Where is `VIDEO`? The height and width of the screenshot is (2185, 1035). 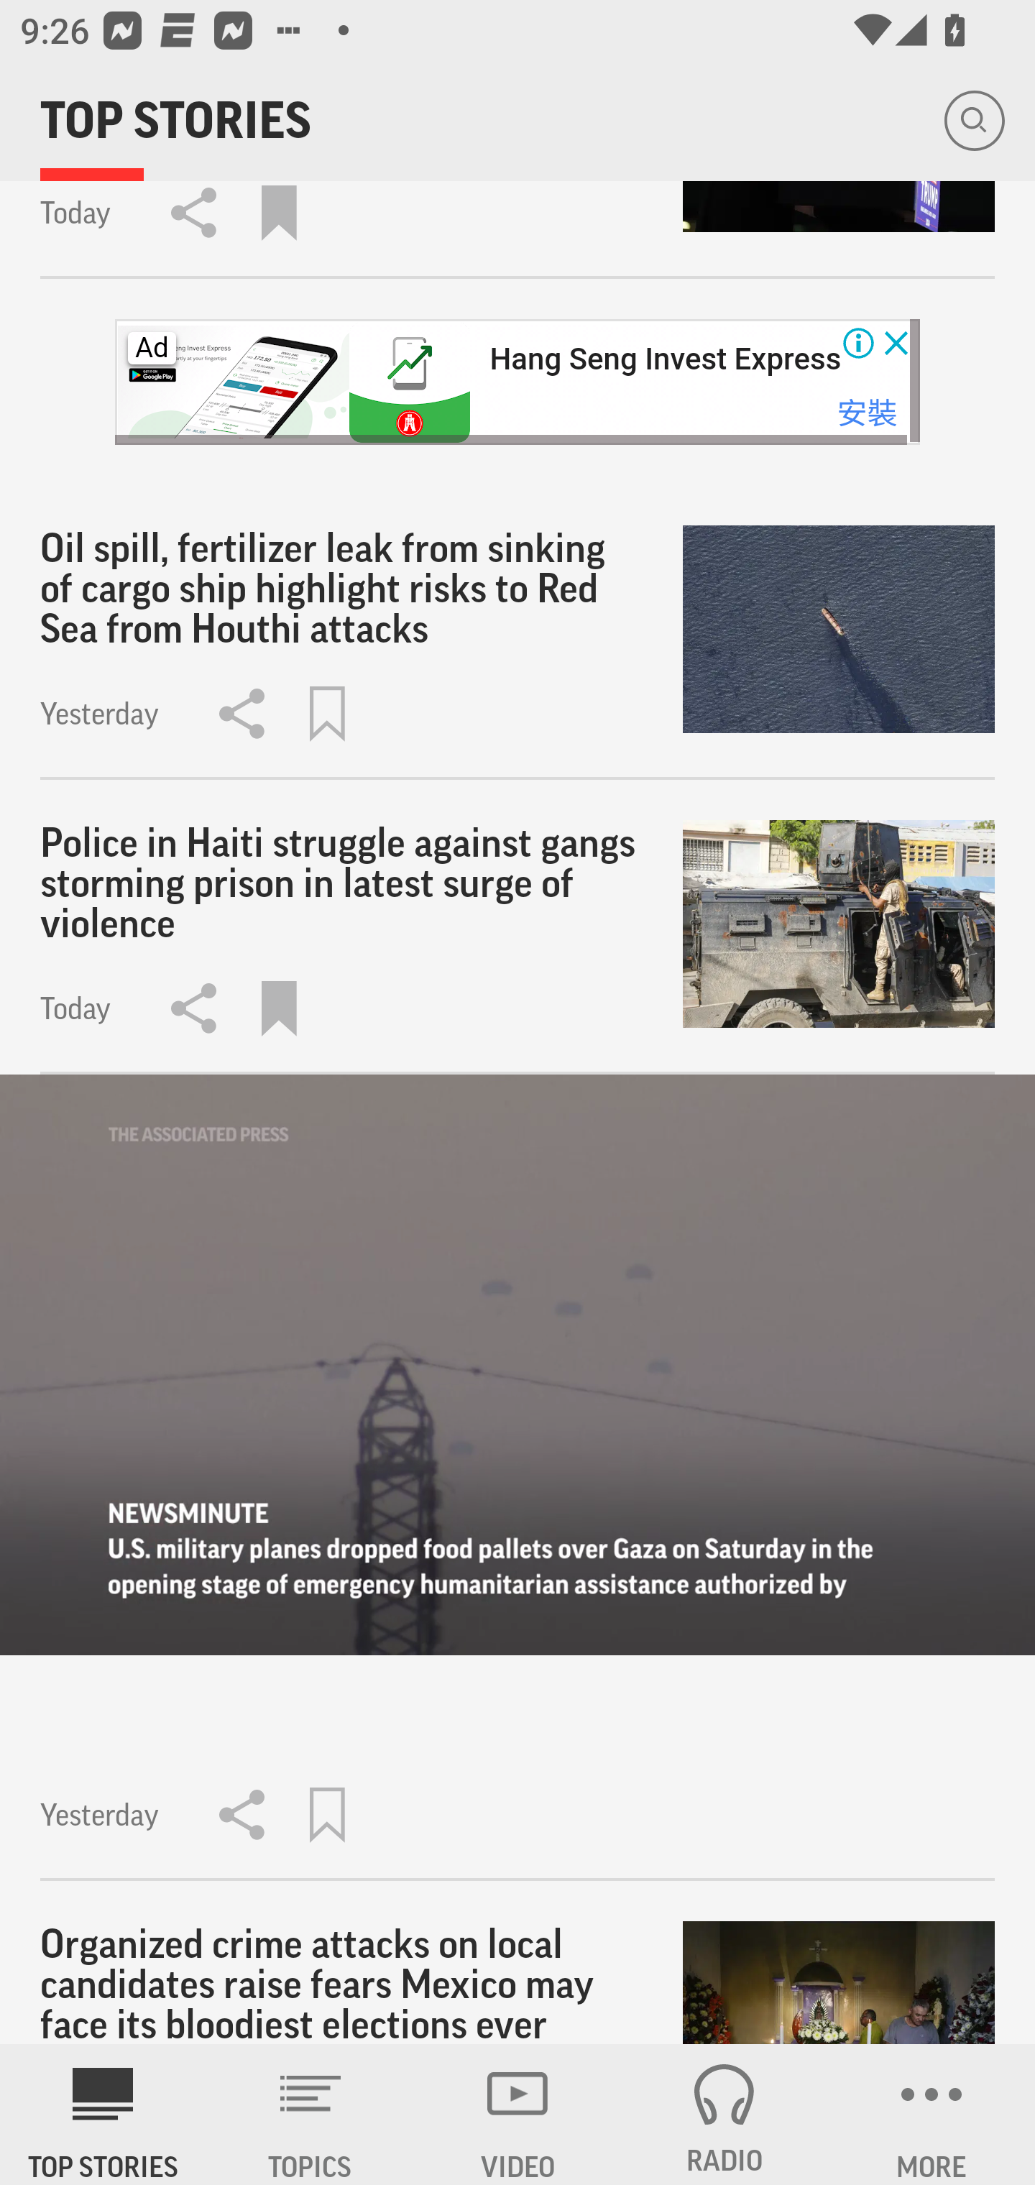
VIDEO is located at coordinates (517, 2115).